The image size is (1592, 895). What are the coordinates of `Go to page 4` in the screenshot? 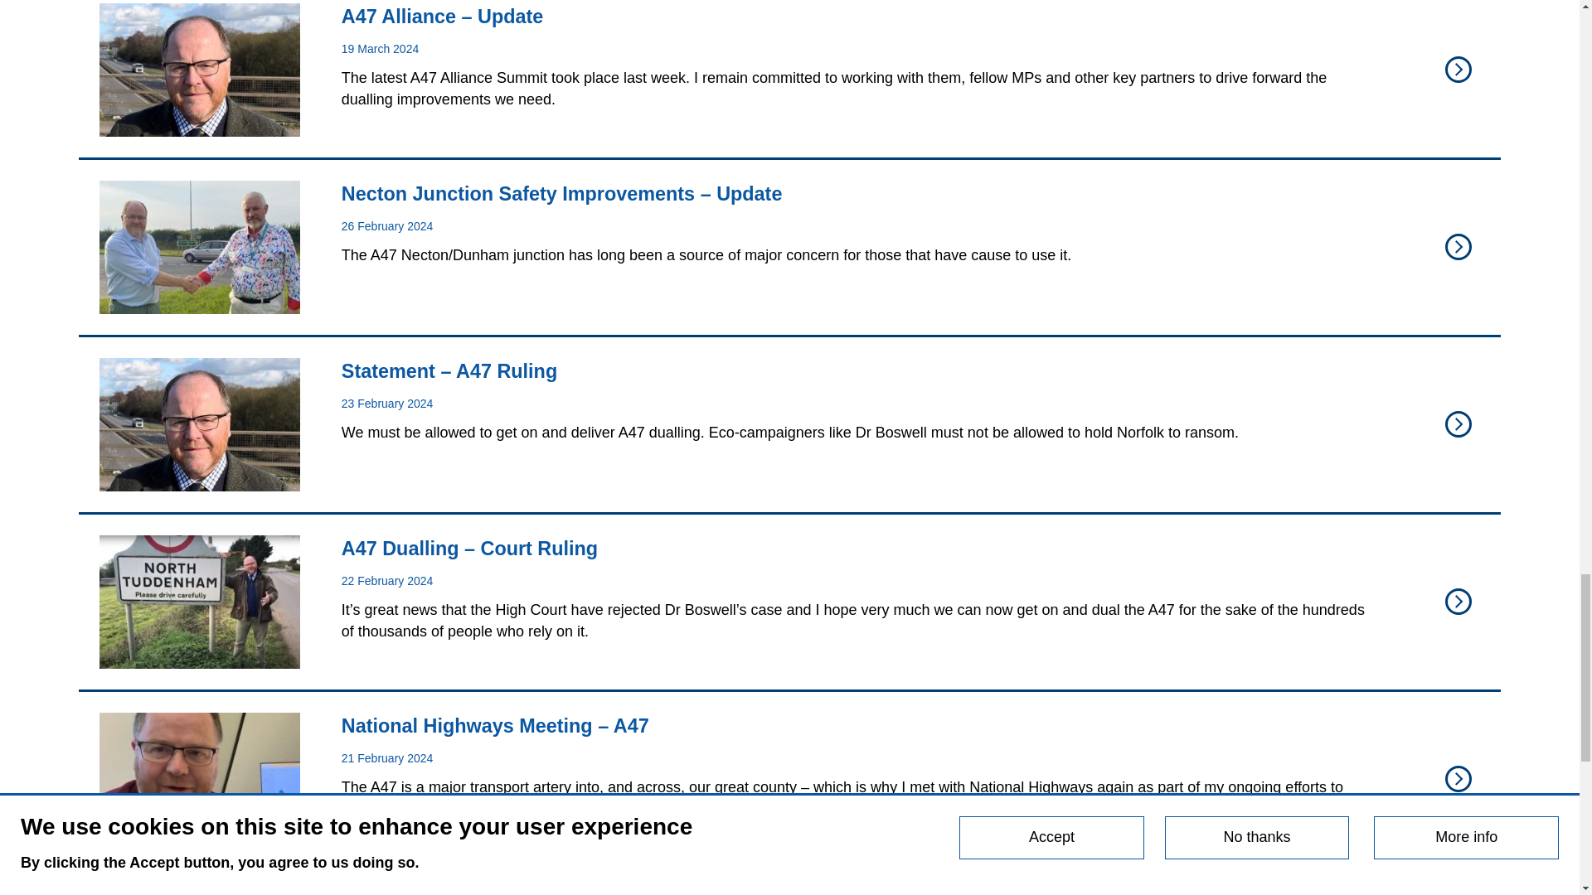 It's located at (745, 892).